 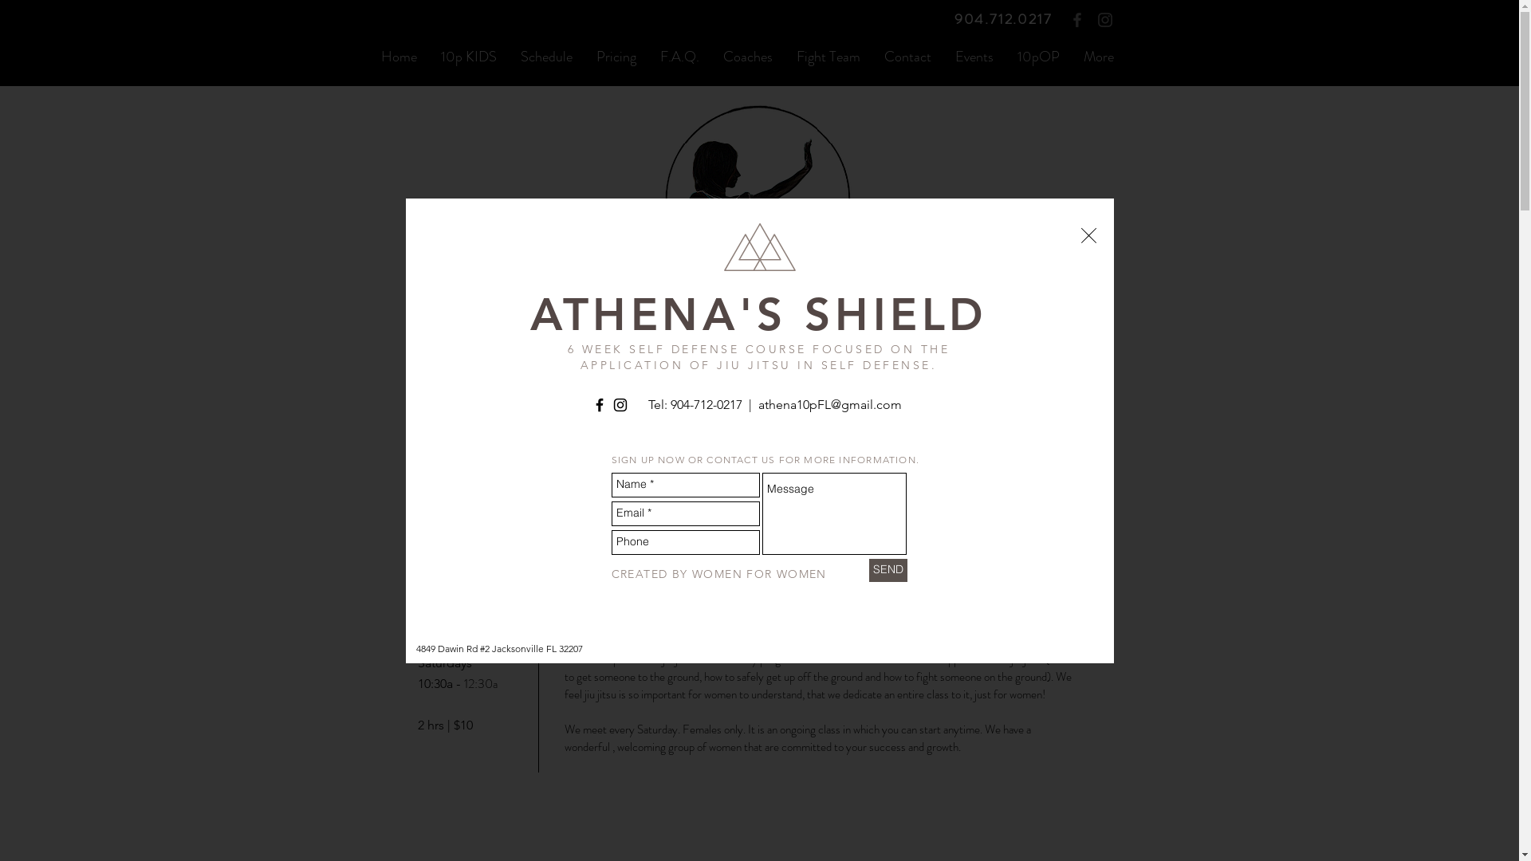 I want to click on Contact, so click(x=907, y=57).